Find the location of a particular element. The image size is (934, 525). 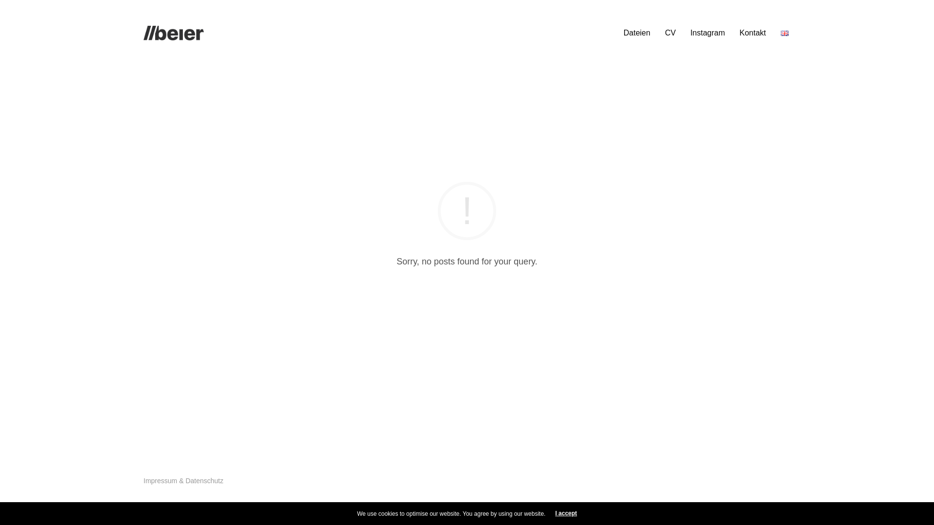

Instagram is located at coordinates (707, 33).